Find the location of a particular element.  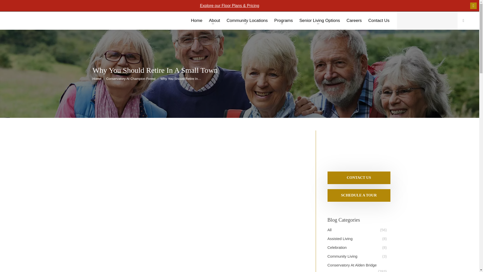

Senior Living Options is located at coordinates (319, 22).